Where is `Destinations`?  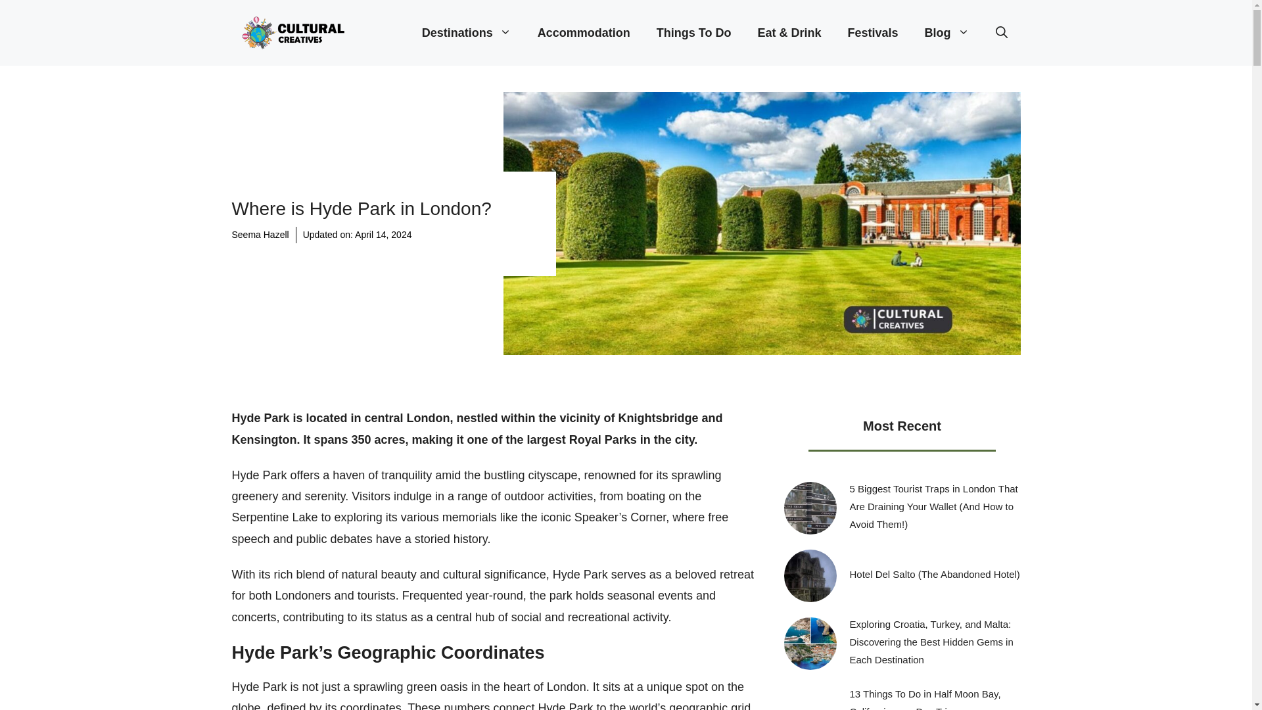
Destinations is located at coordinates (467, 33).